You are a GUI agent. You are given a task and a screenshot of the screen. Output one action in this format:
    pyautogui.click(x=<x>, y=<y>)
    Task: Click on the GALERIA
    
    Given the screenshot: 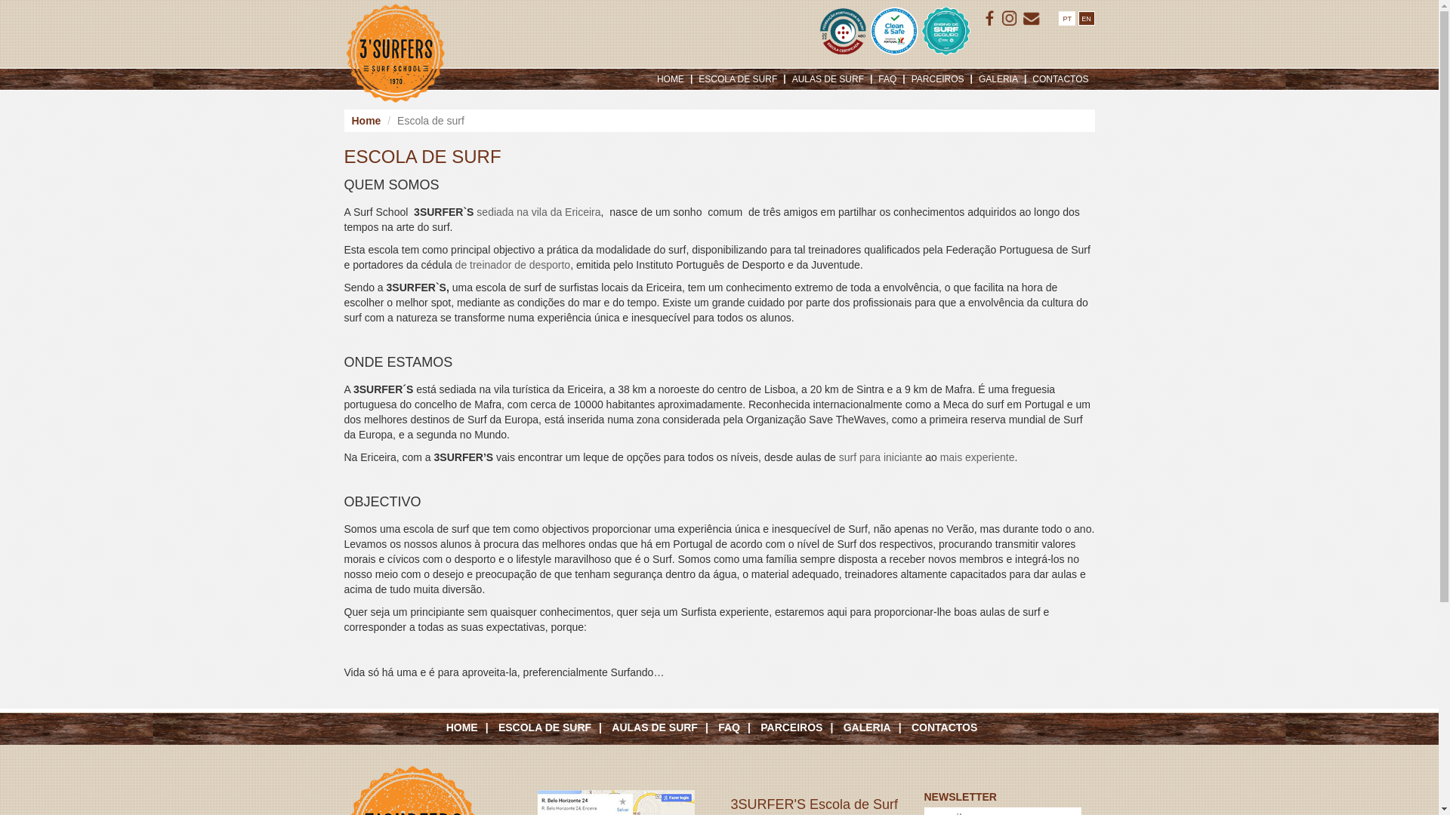 What is the action you would take?
    pyautogui.click(x=876, y=727)
    